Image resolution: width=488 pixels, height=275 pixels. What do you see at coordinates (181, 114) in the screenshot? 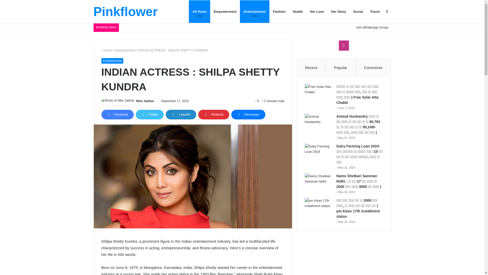
I see `LinkedIn` at bounding box center [181, 114].